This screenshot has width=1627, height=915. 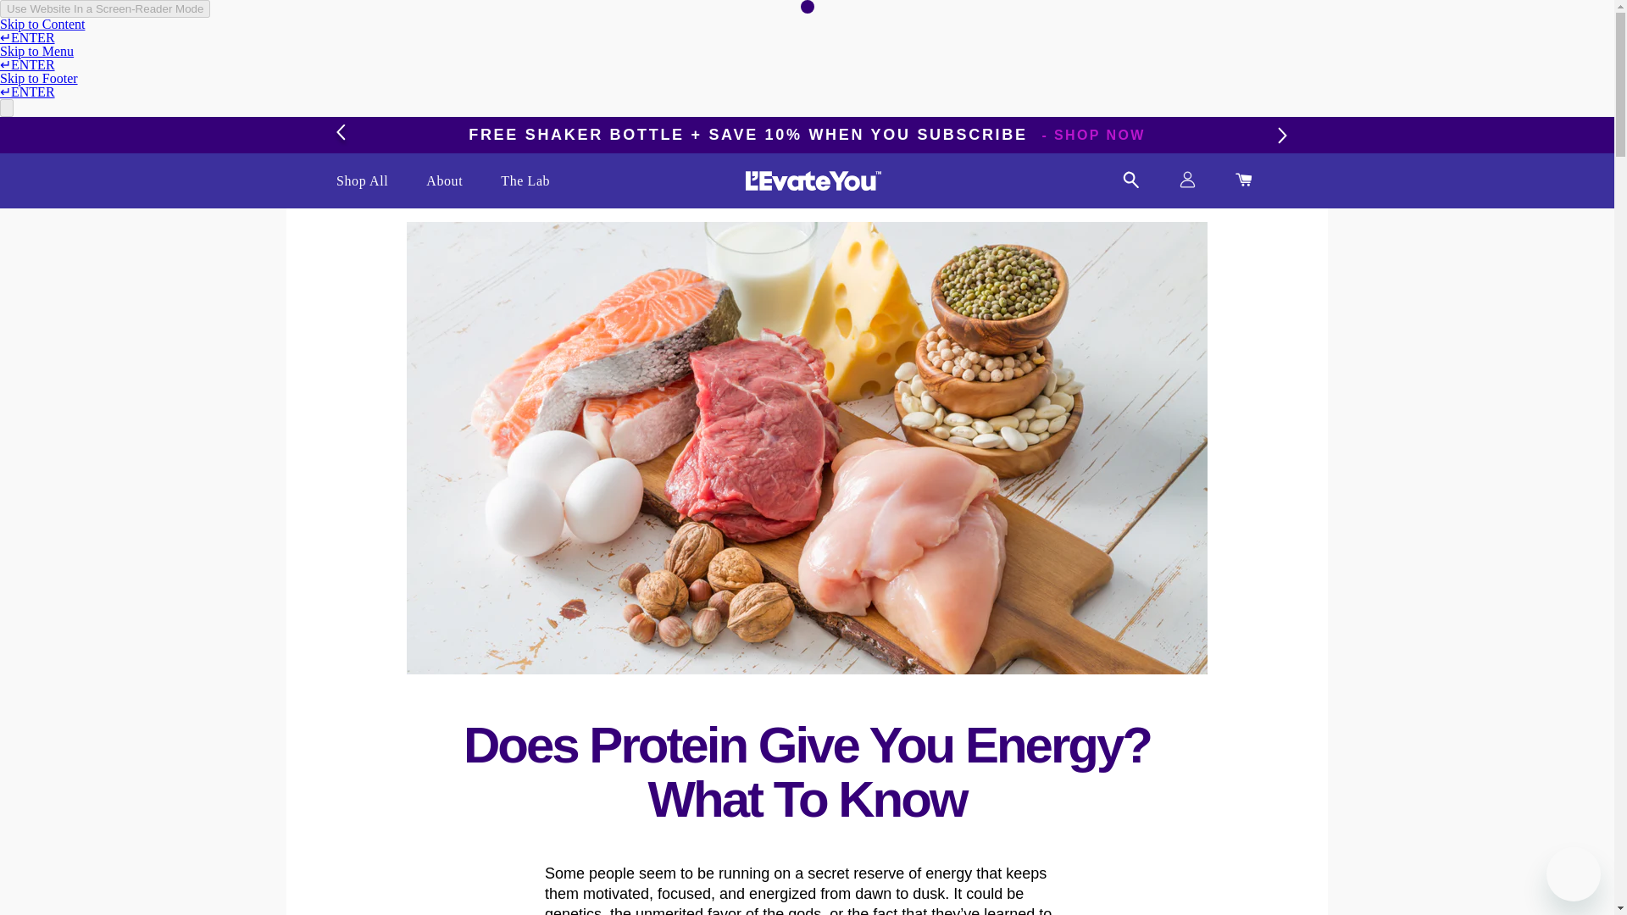 What do you see at coordinates (363, 181) in the screenshot?
I see `Shop All` at bounding box center [363, 181].